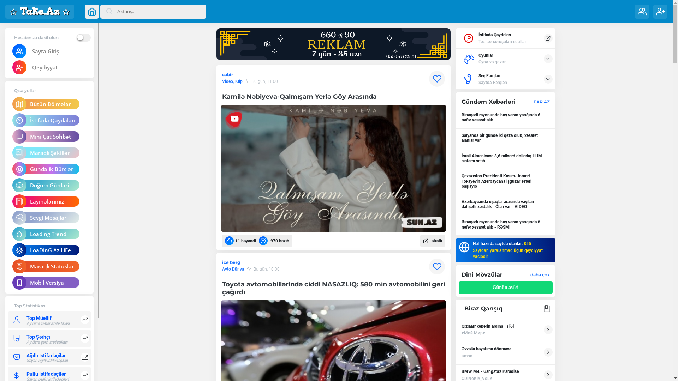 The image size is (678, 381). What do you see at coordinates (49, 67) in the screenshot?
I see `Qeydiyyat` at bounding box center [49, 67].